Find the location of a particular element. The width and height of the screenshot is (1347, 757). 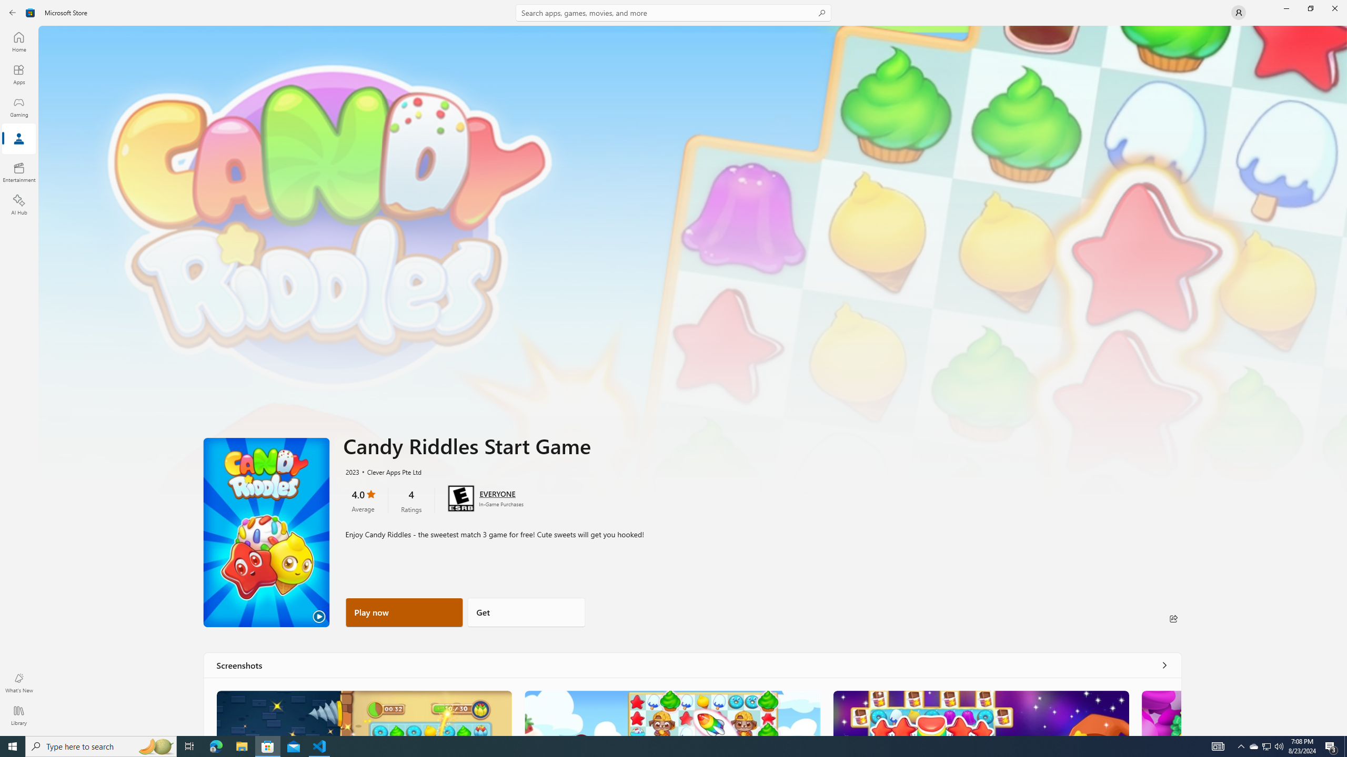

Minimize Microsoft Store is located at coordinates (1286, 8).